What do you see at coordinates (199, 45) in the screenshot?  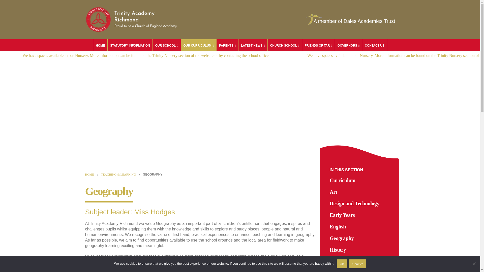 I see `OUR CURRICULUM` at bounding box center [199, 45].